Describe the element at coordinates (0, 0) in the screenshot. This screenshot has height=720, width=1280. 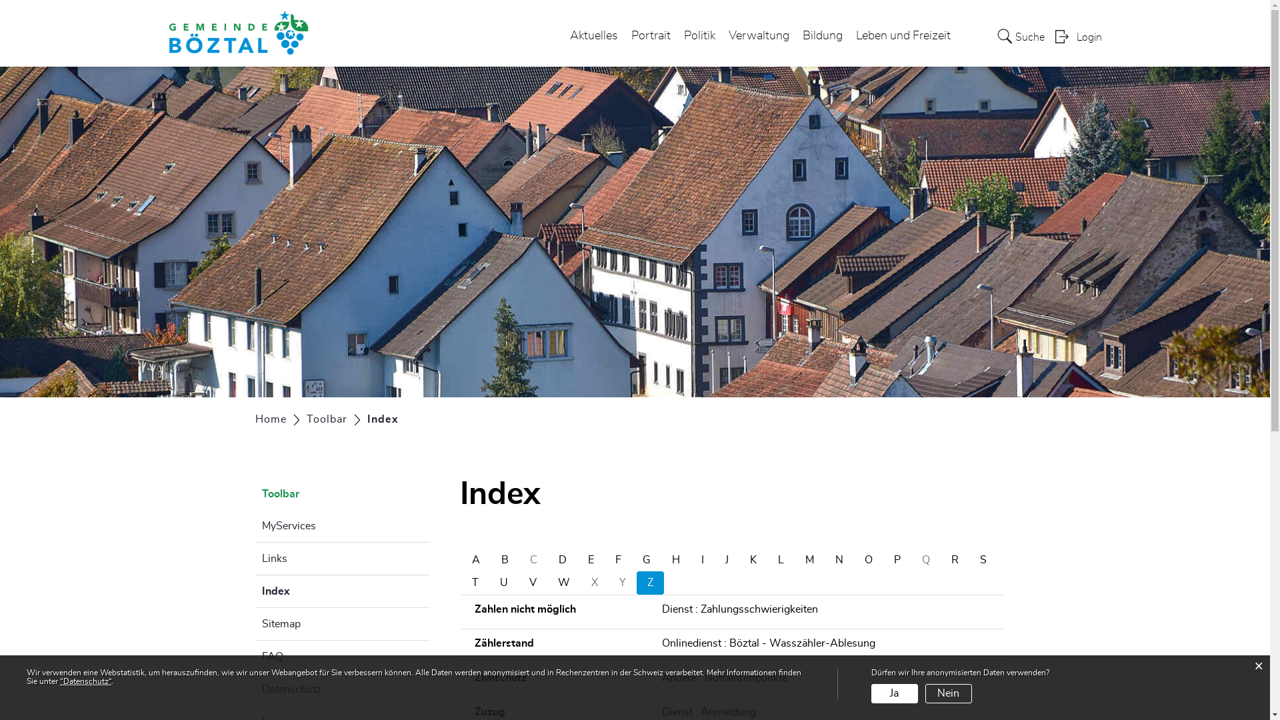
I see `zur Startseite` at that location.